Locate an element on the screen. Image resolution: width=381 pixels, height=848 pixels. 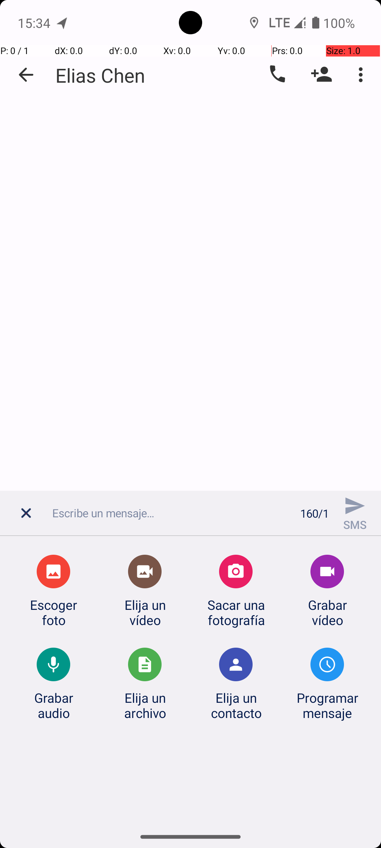
Elija un vídeo is located at coordinates (145, 612).